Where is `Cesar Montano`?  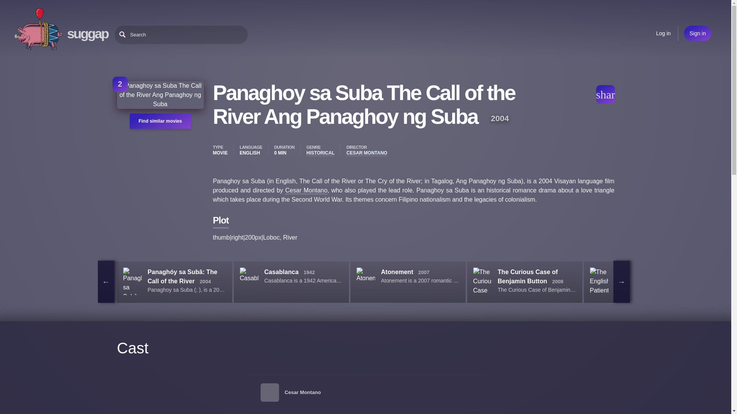 Cesar Montano is located at coordinates (302, 393).